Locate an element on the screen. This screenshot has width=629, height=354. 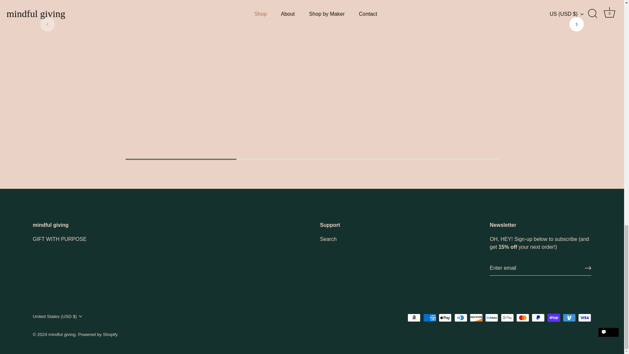
Google Pay is located at coordinates (507, 317).